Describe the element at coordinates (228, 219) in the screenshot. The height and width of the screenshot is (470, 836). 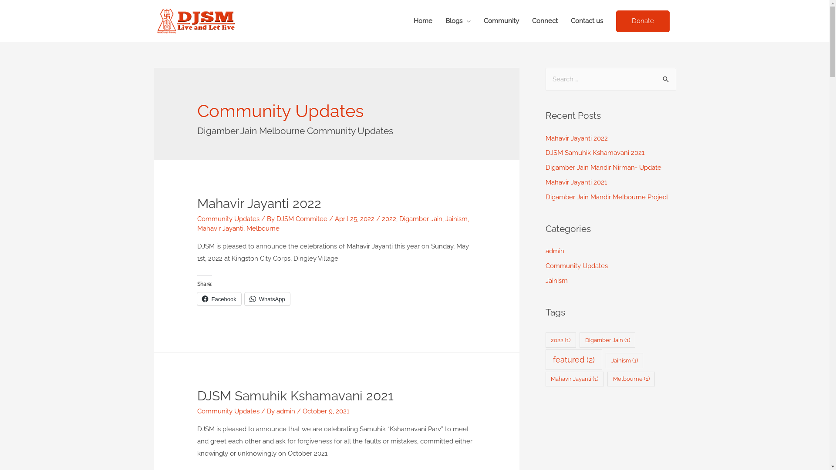
I see `Community Updates` at that location.